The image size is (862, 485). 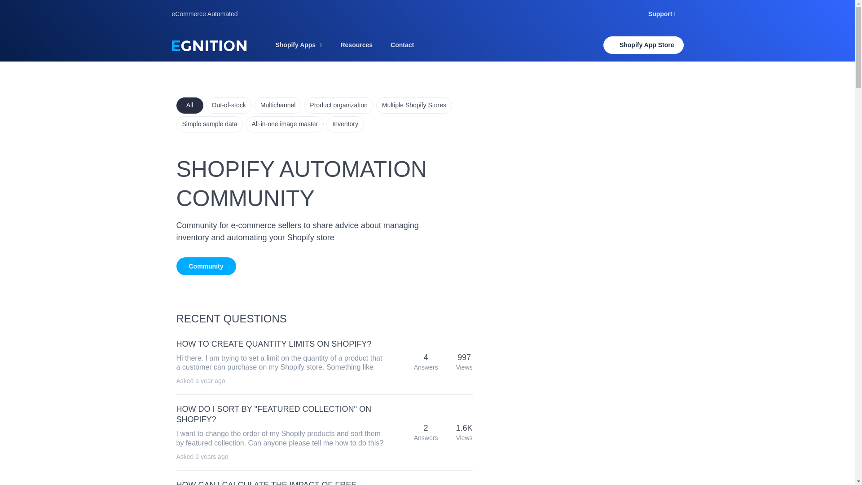 I want to click on Inventory, so click(x=345, y=124).